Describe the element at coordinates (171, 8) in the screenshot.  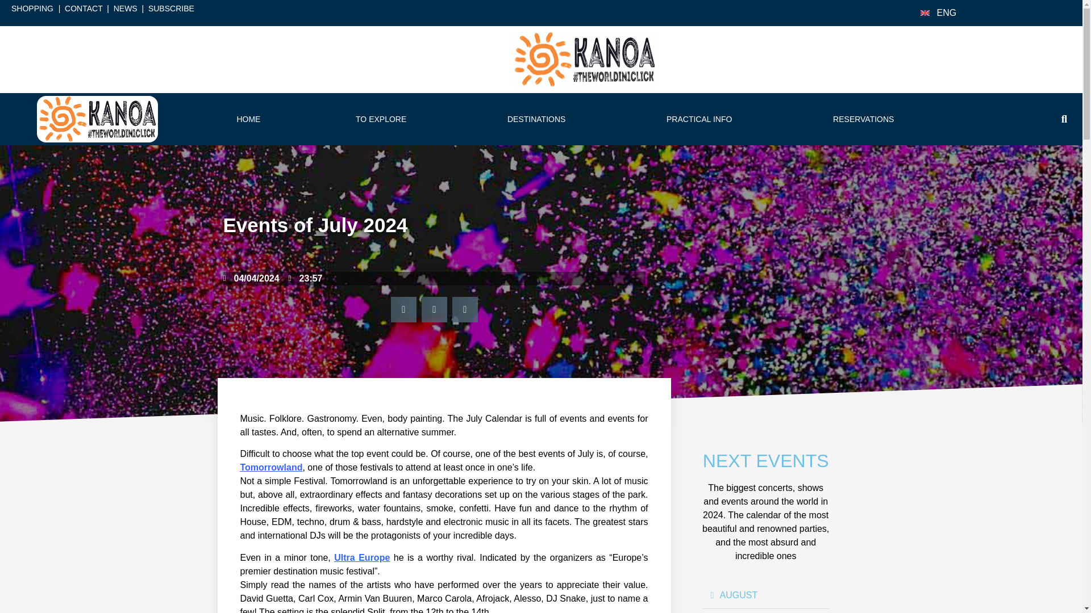
I see `SUBSCRIBE` at that location.